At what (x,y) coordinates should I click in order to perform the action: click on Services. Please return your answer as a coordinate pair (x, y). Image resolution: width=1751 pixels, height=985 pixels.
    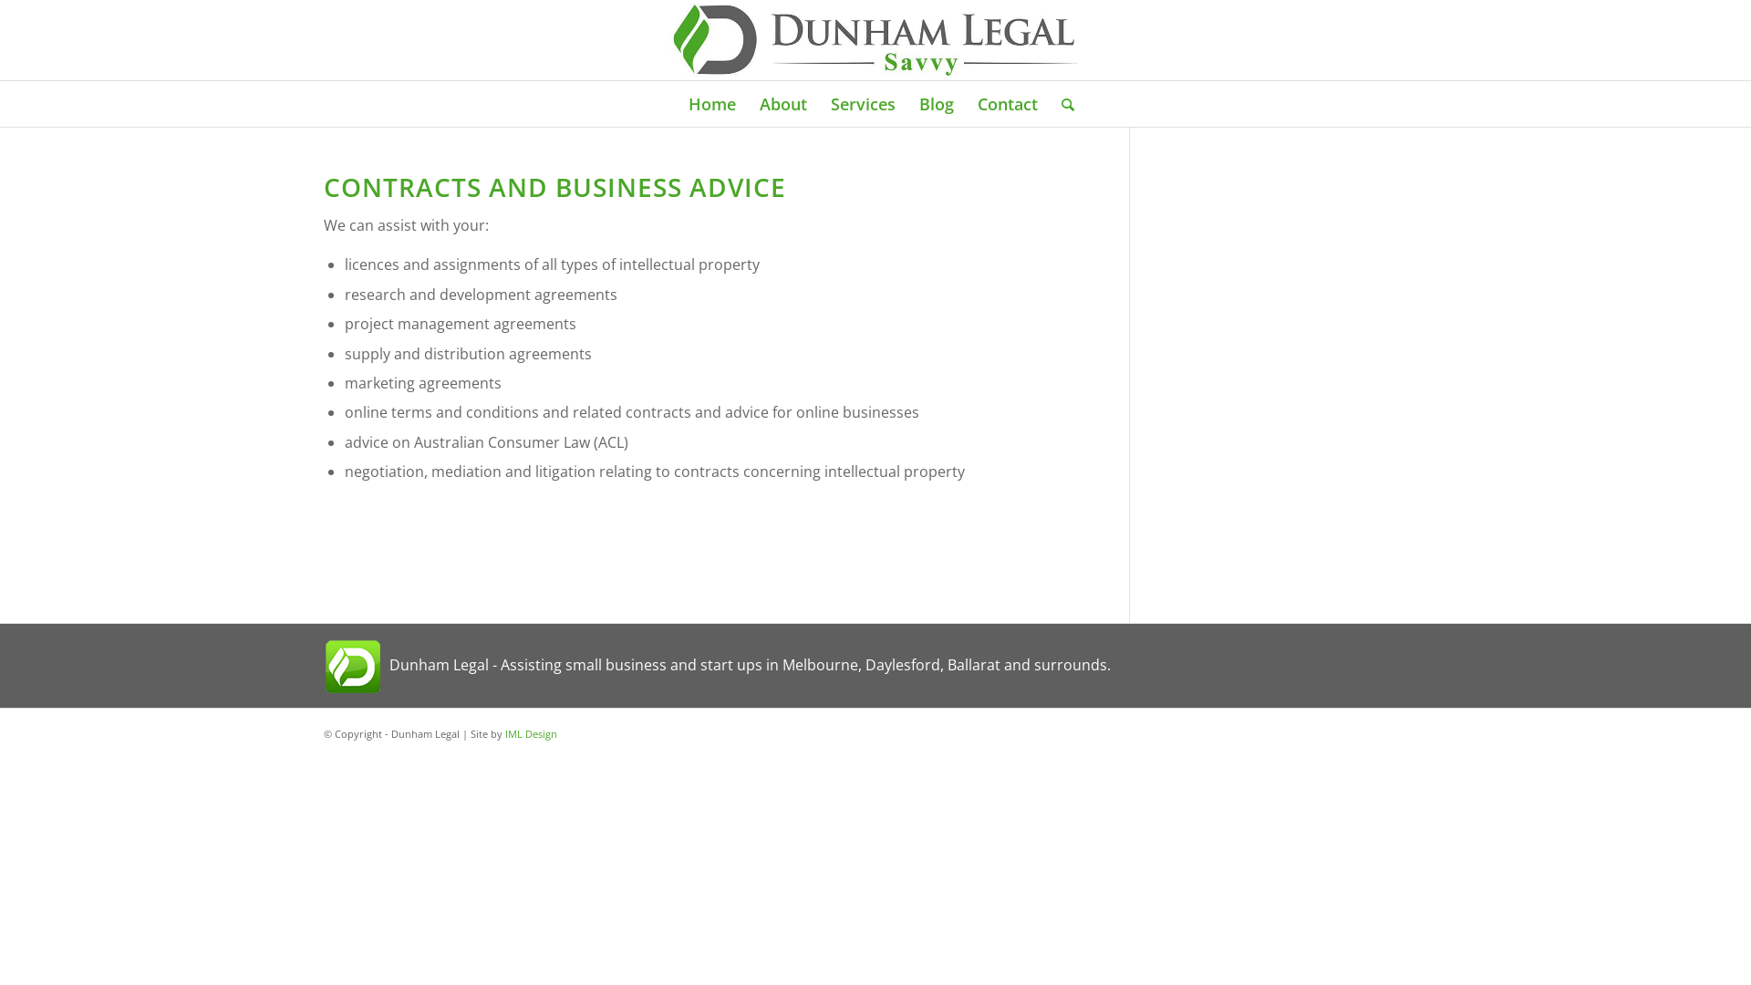
    Looking at the image, I should click on (863, 104).